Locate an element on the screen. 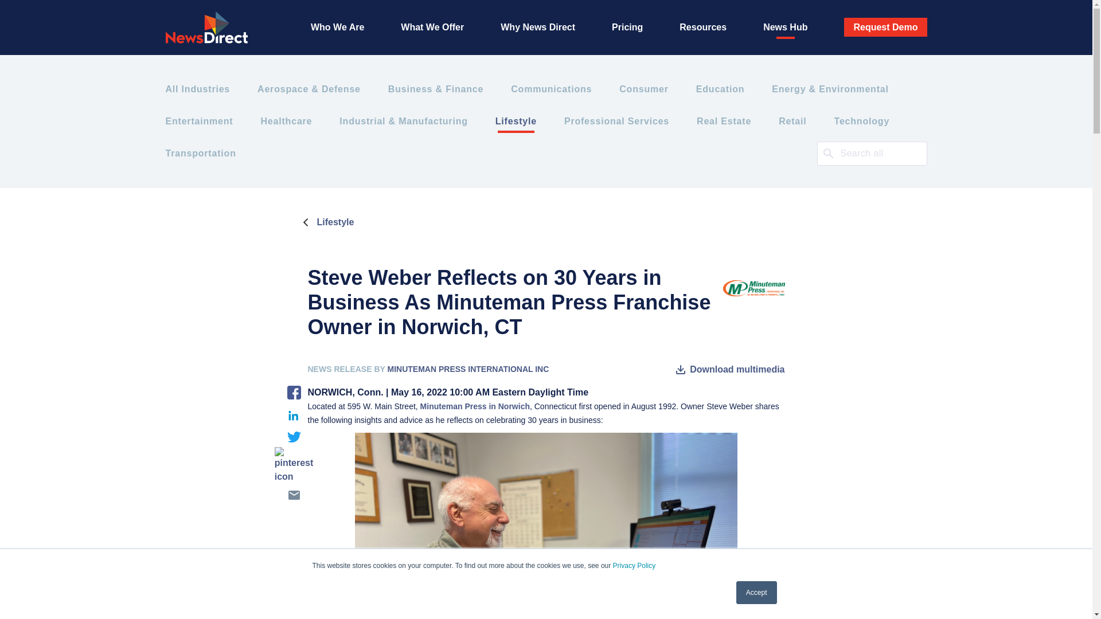 This screenshot has width=1101, height=619. Consumer is located at coordinates (643, 89).